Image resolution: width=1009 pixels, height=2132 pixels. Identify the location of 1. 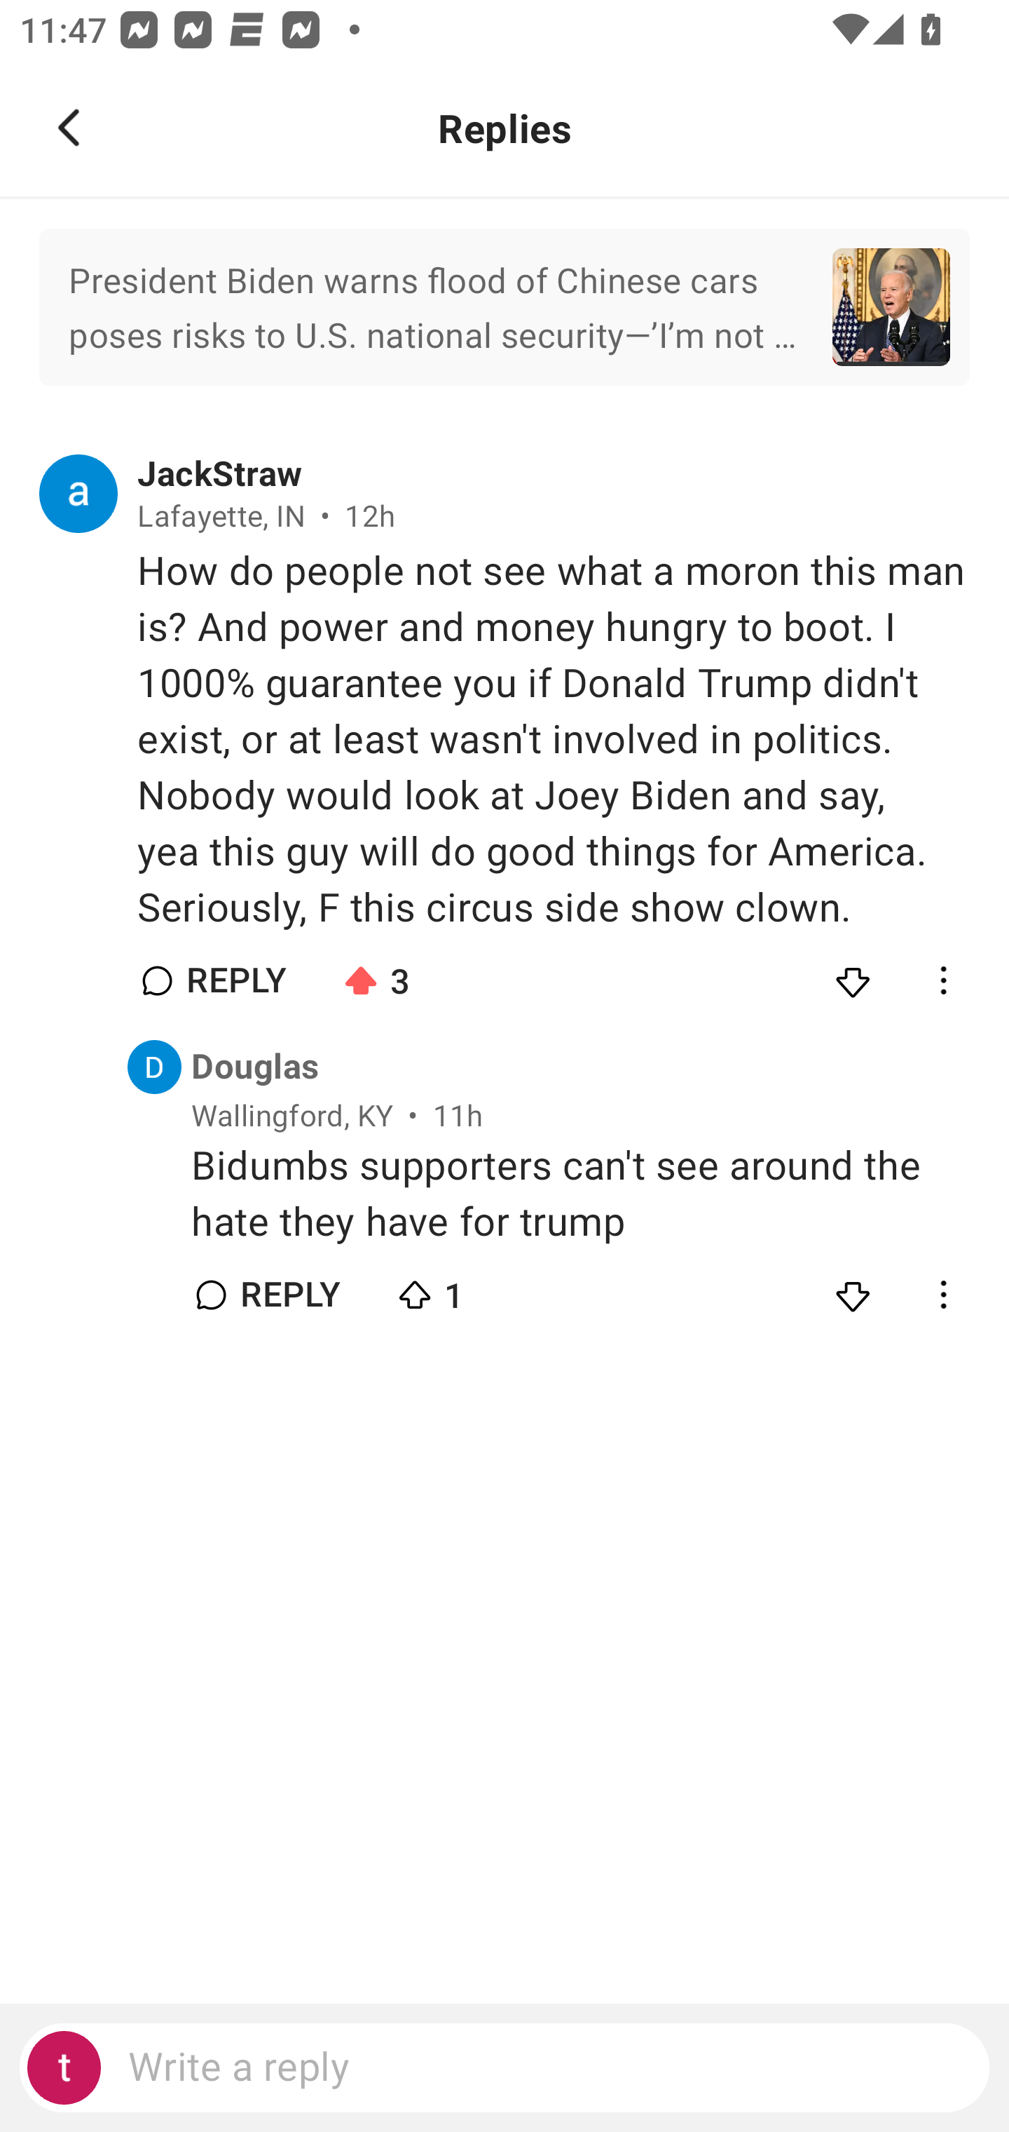
(489, 1289).